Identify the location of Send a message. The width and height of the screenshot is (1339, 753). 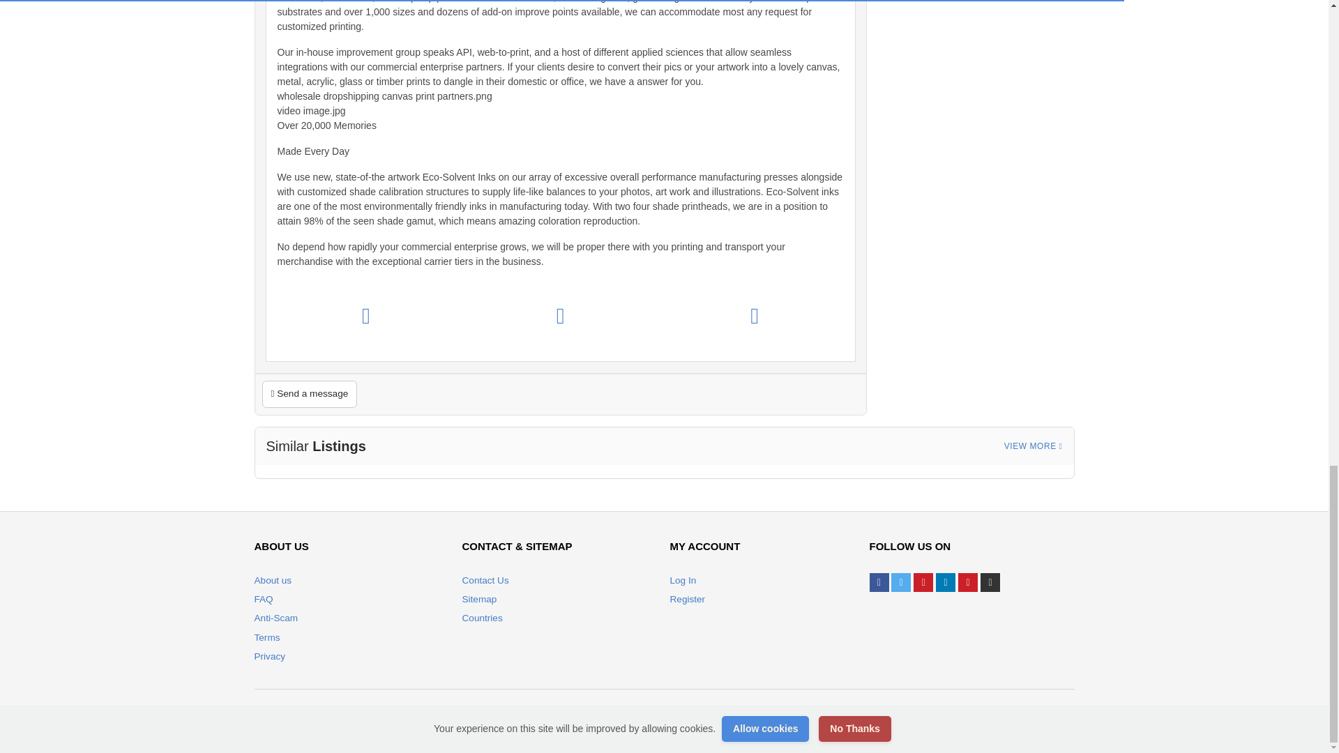
(310, 394).